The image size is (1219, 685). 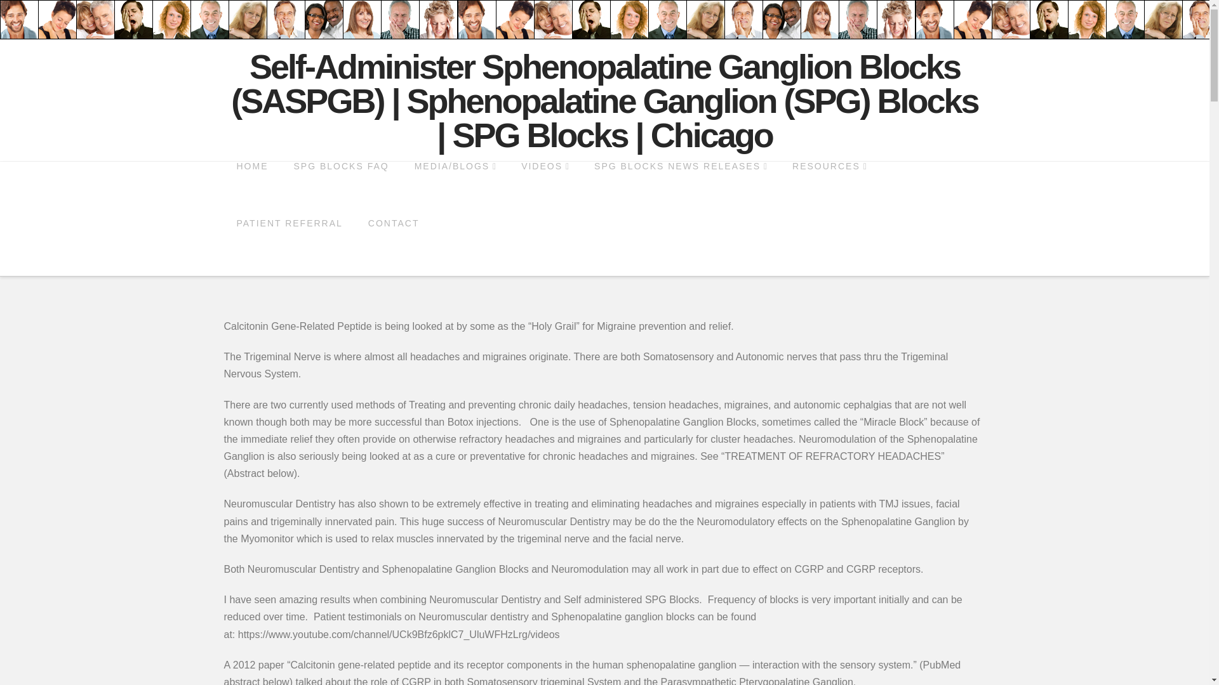 I want to click on SPG Blocks News Releases, so click(x=681, y=190).